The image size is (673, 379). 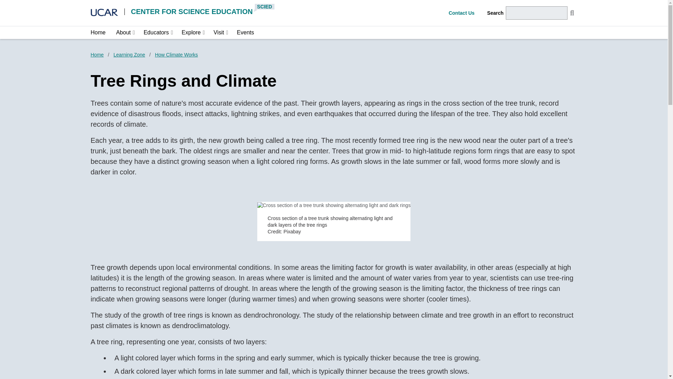 What do you see at coordinates (104, 12) in the screenshot?
I see `UCAR Home` at bounding box center [104, 12].